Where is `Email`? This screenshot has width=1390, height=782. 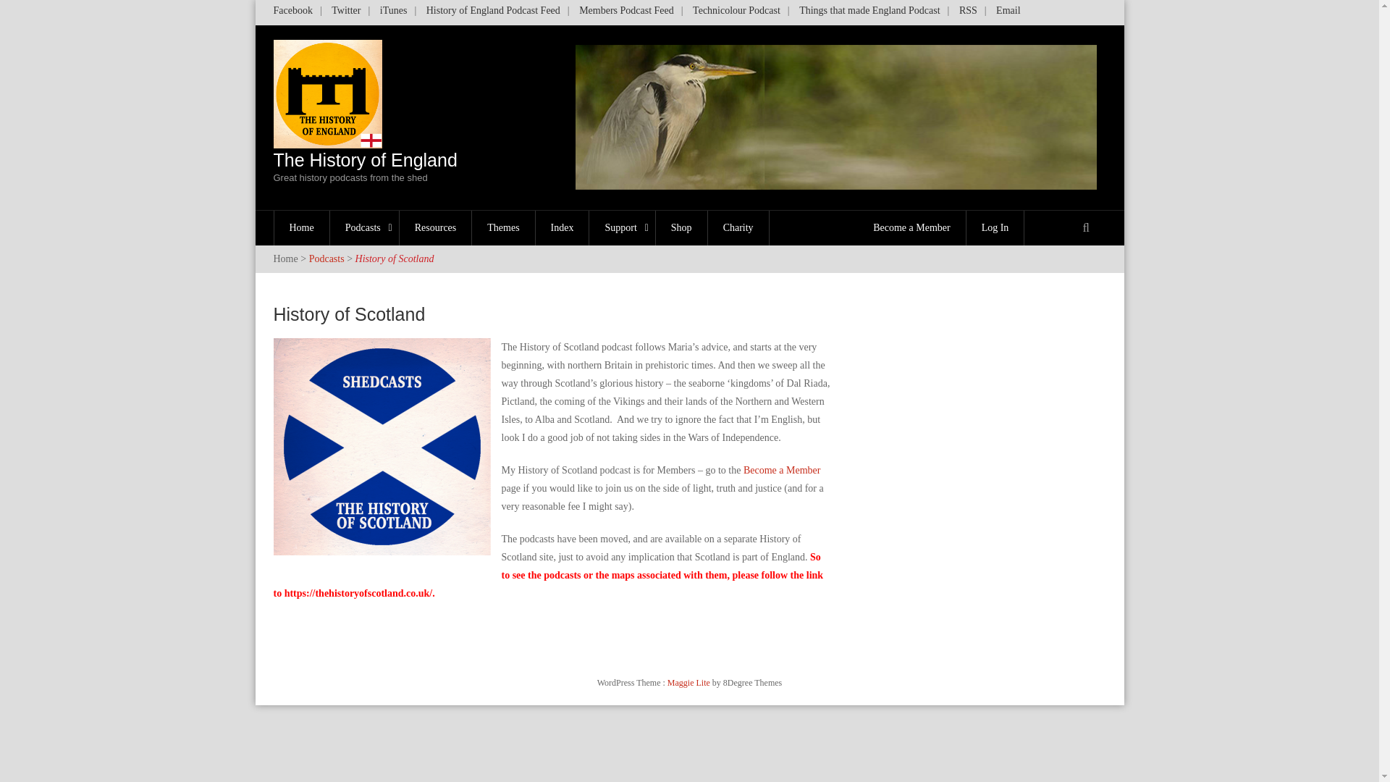 Email is located at coordinates (1008, 13).